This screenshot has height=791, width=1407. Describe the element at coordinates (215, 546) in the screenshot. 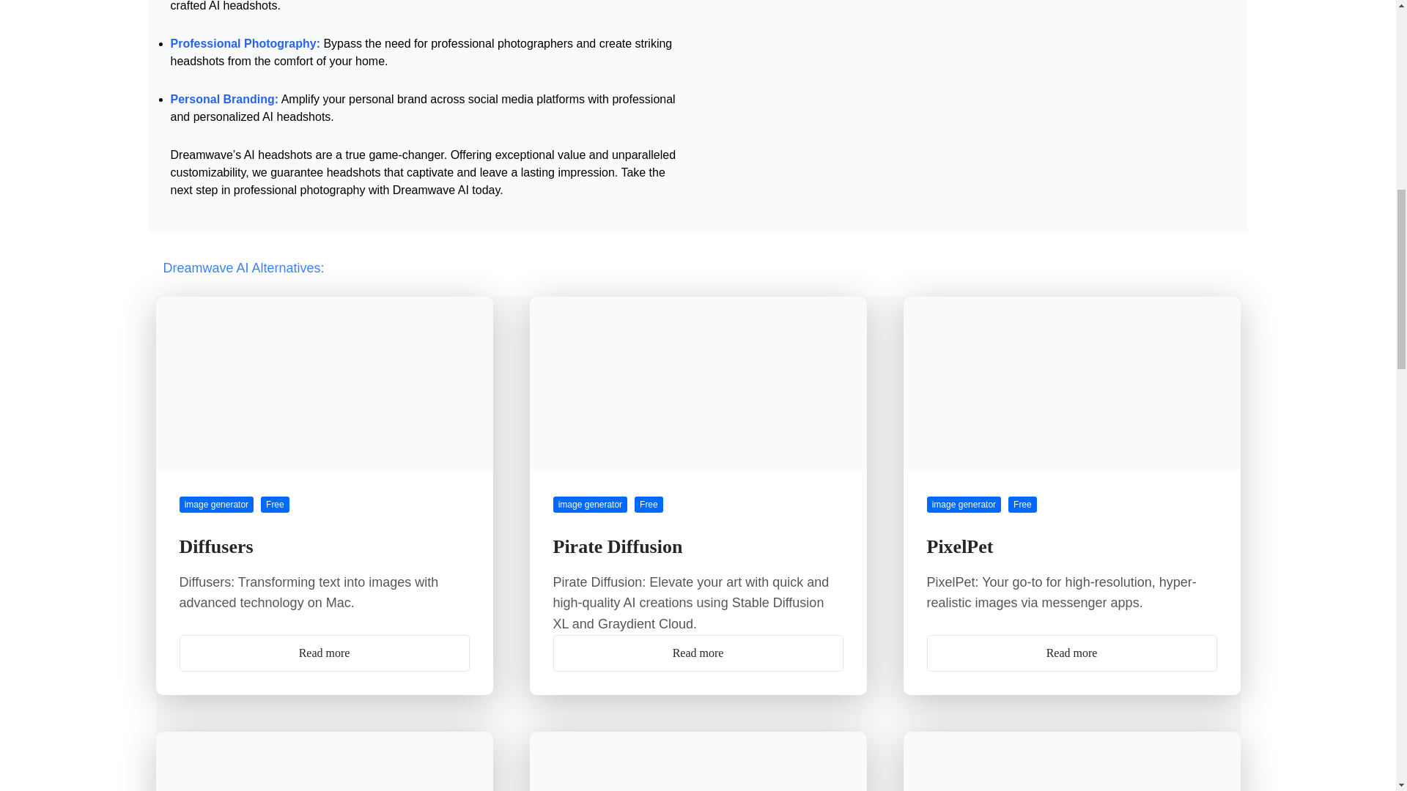

I see `Diffusers` at that location.